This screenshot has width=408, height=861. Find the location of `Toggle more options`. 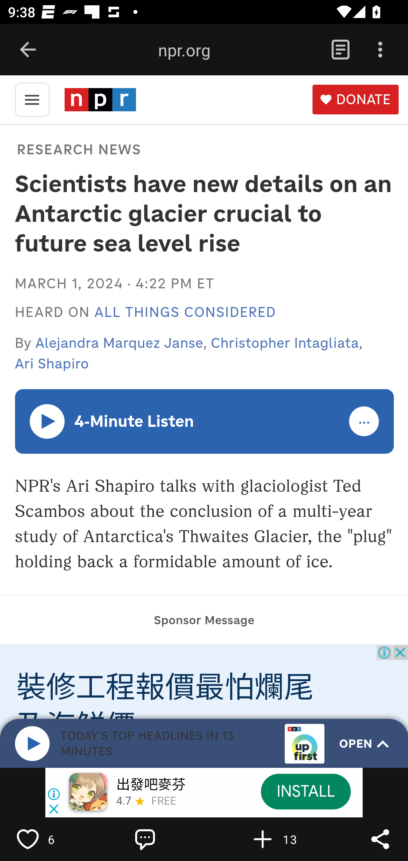

Toggle more options is located at coordinates (364, 422).